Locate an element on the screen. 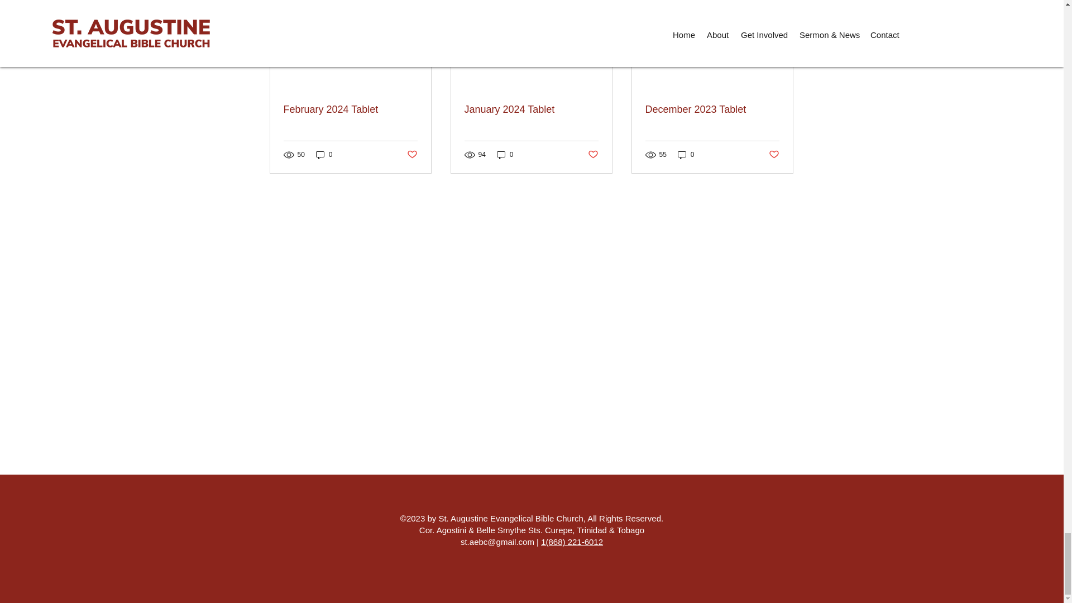 The width and height of the screenshot is (1072, 603). January 2024 Tablet is located at coordinates (531, 109).